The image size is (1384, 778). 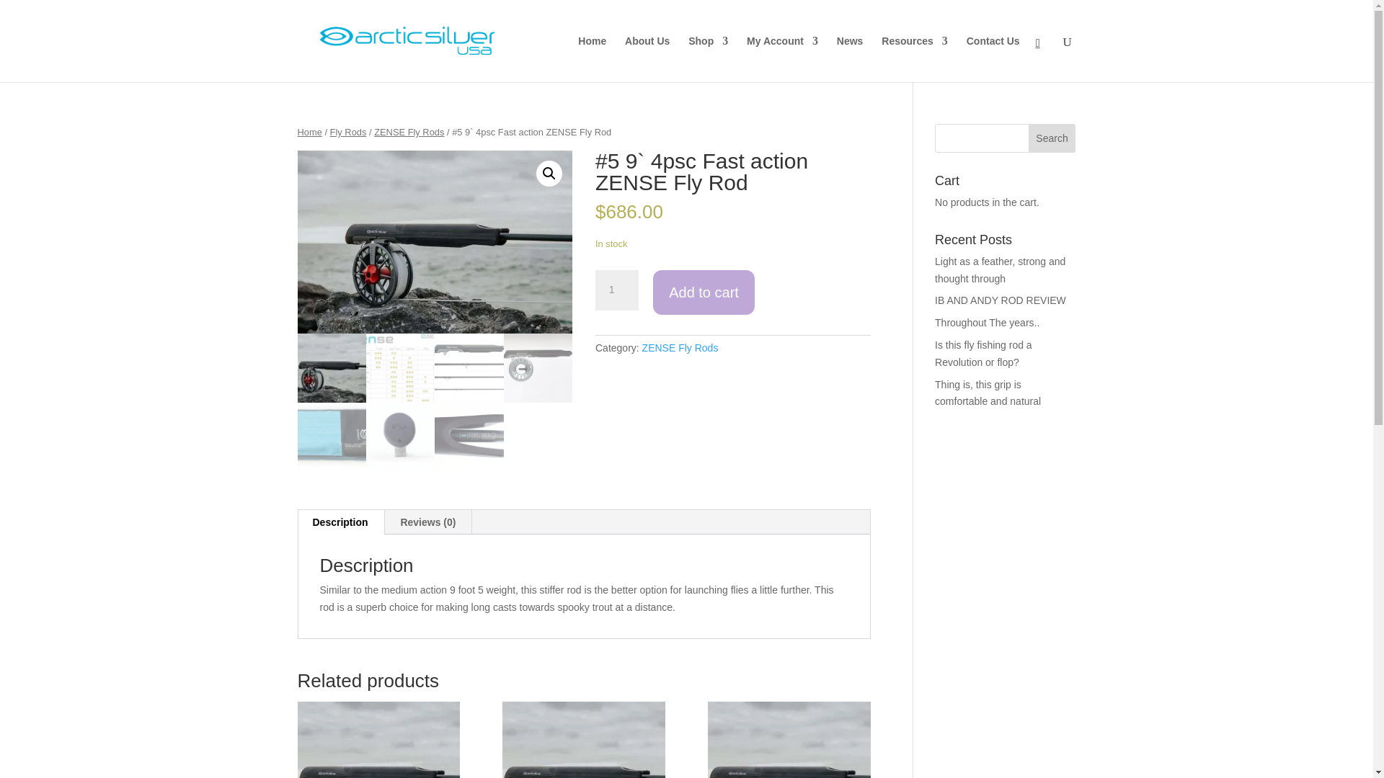 I want to click on About Us, so click(x=647, y=59).